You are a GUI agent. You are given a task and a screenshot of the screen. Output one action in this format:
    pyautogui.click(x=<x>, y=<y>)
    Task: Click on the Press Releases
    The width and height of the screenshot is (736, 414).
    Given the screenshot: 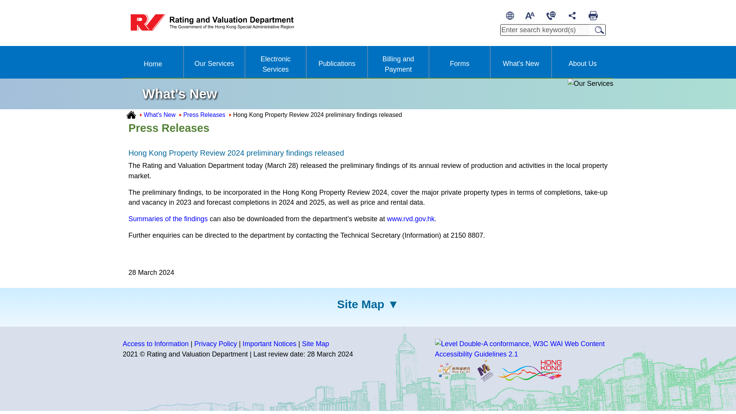 What is the action you would take?
    pyautogui.click(x=204, y=114)
    